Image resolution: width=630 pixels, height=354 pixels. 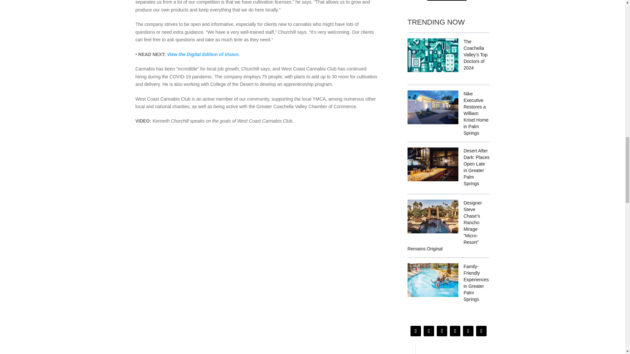 What do you see at coordinates (455, 331) in the screenshot?
I see `Follow on Youtube` at bounding box center [455, 331].